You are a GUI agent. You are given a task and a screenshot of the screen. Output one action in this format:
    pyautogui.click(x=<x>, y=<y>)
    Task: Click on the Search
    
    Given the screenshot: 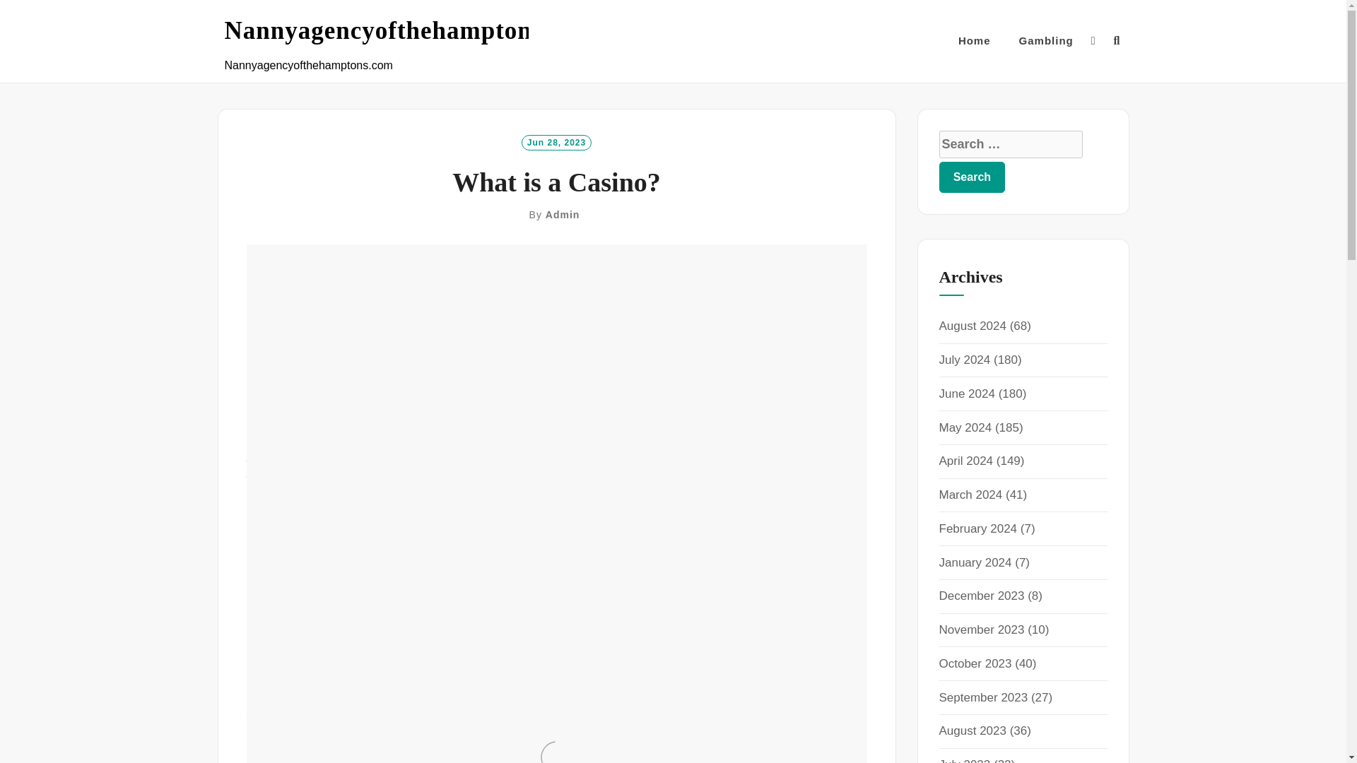 What is the action you would take?
    pyautogui.click(x=972, y=177)
    